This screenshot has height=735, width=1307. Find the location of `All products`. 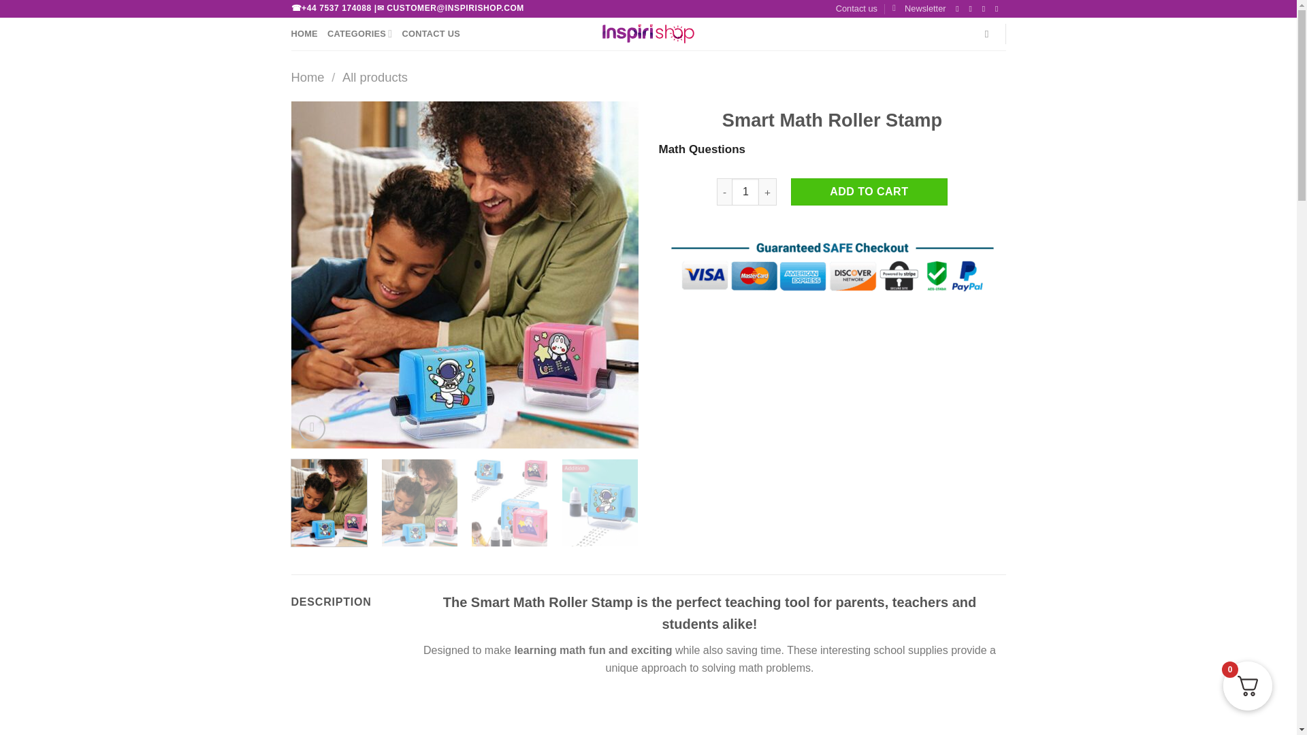

All products is located at coordinates (375, 77).